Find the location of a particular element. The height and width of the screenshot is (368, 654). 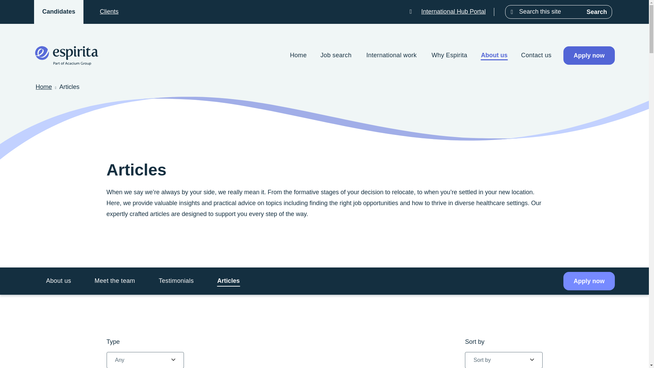

Espirita is located at coordinates (66, 55).